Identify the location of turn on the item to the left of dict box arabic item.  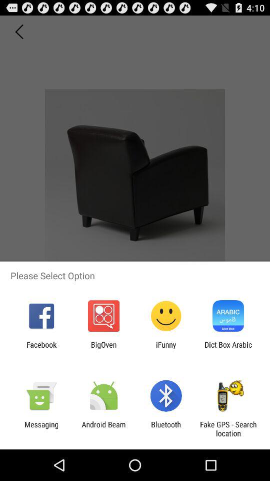
(166, 349).